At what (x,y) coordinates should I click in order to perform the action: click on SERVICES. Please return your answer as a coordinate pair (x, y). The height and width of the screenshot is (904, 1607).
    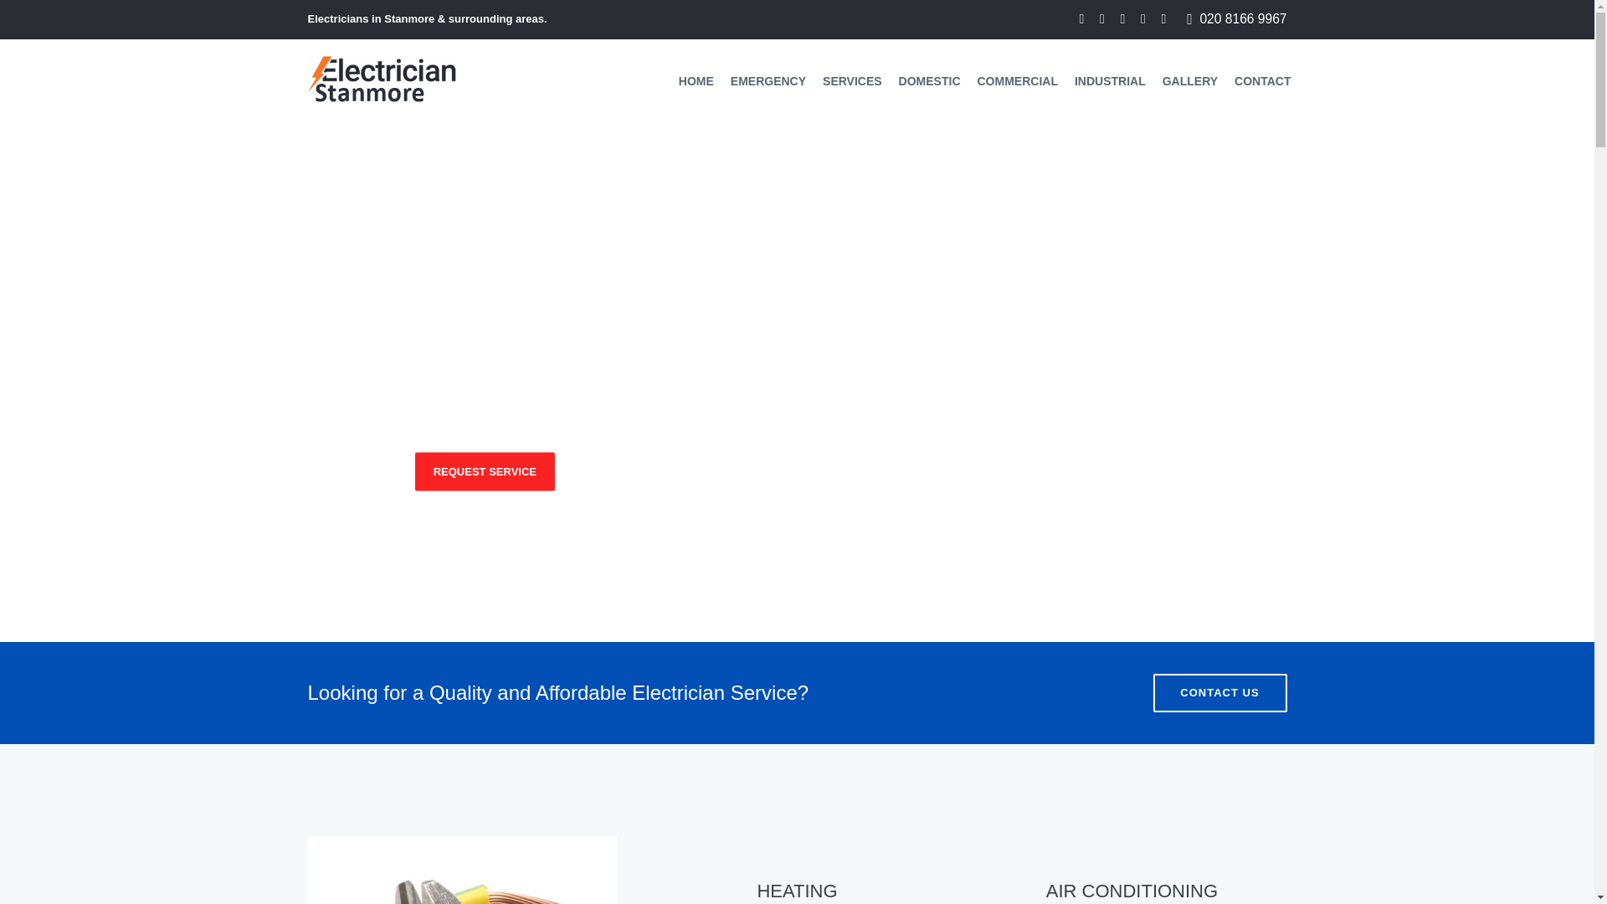
    Looking at the image, I should click on (354, 471).